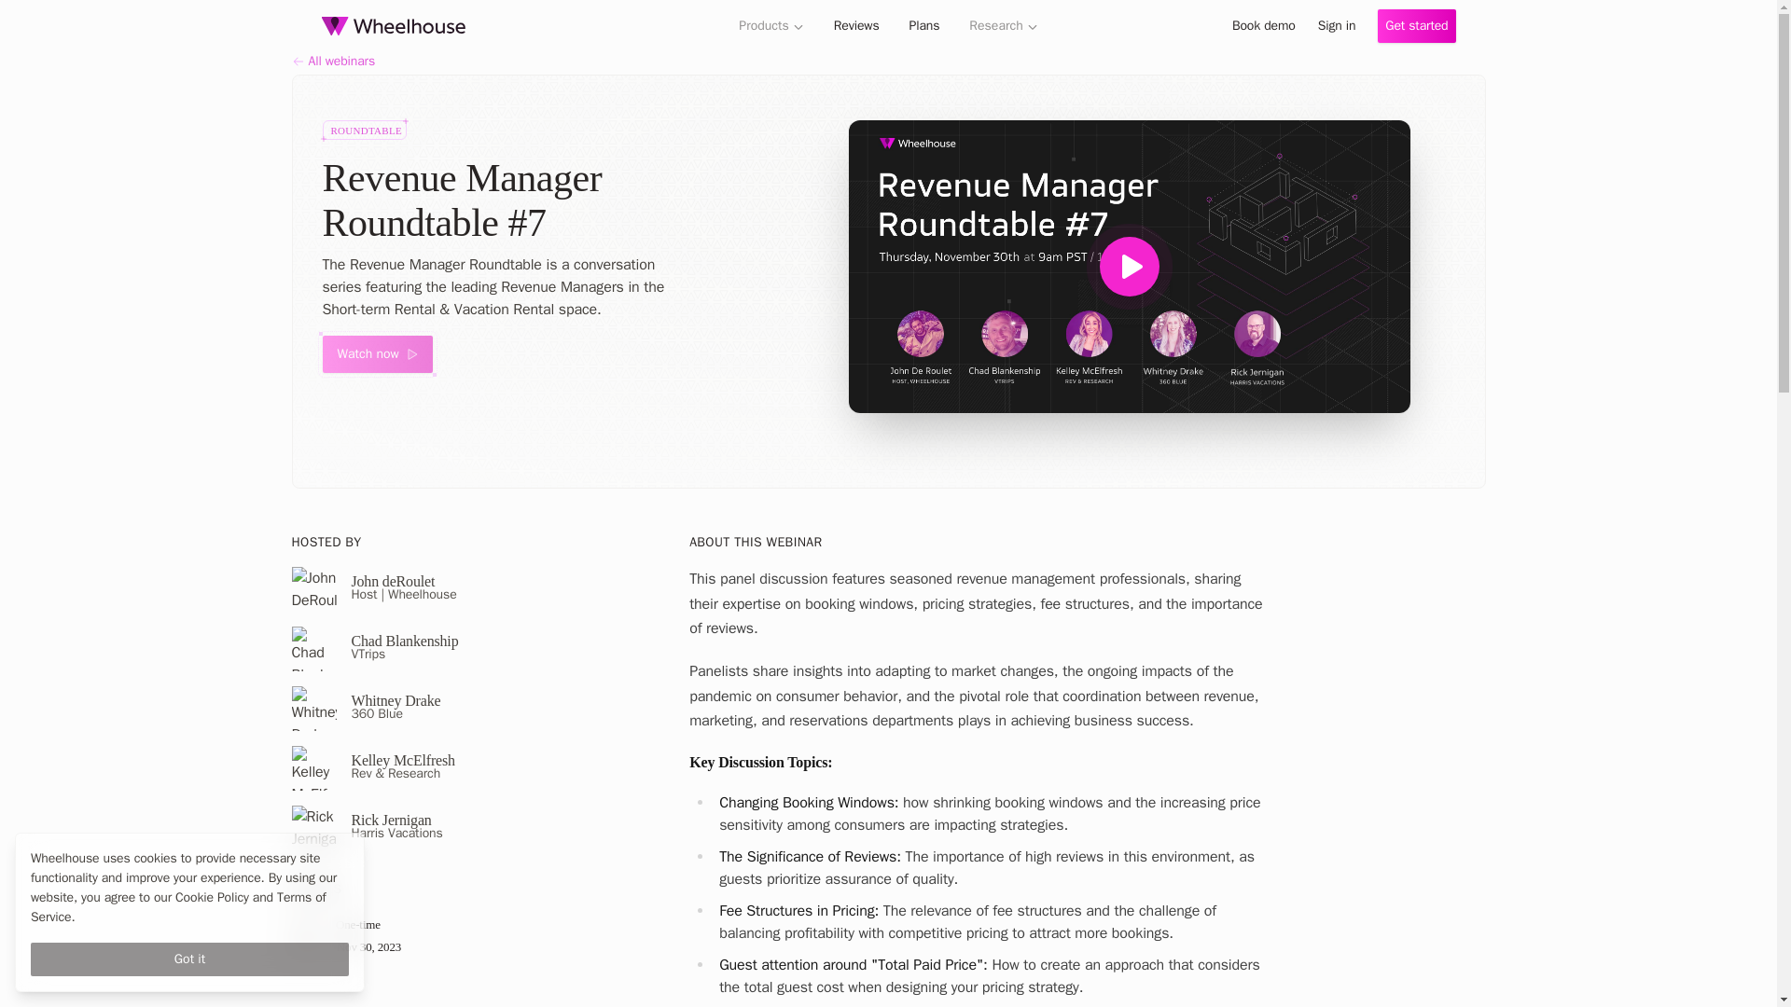 This screenshot has height=1007, width=1791. Describe the element at coordinates (1337, 26) in the screenshot. I see `Sign in` at that location.